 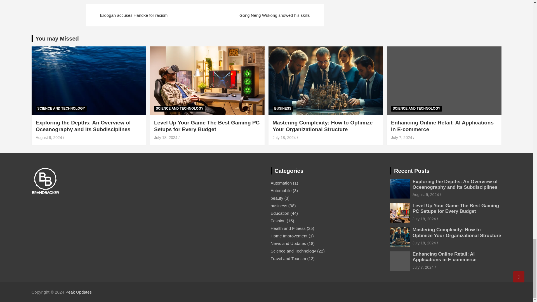 What do you see at coordinates (423, 267) in the screenshot?
I see `Enhancing Online Retail: AI Applications in E-commerce` at bounding box center [423, 267].